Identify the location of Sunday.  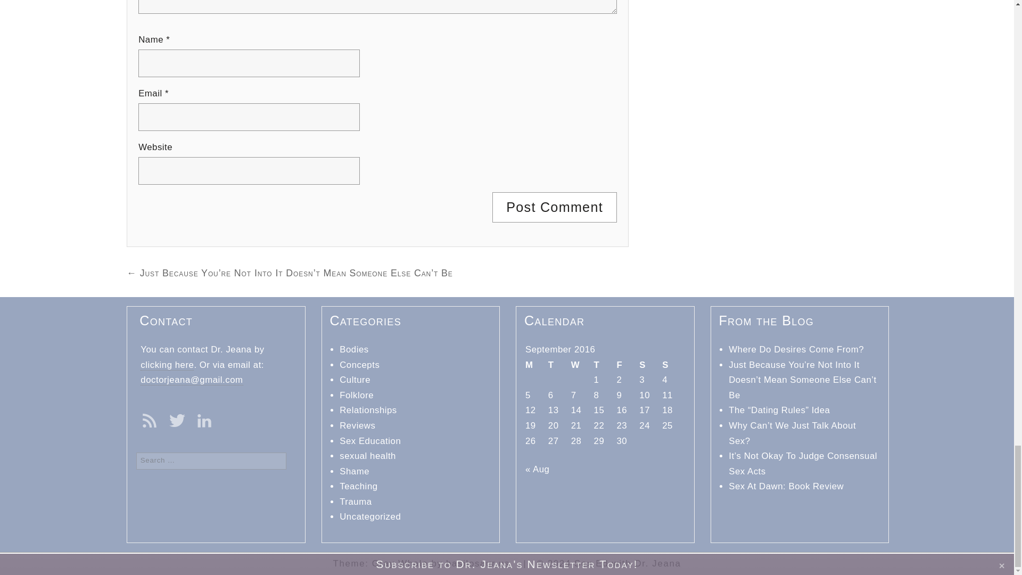
(673, 365).